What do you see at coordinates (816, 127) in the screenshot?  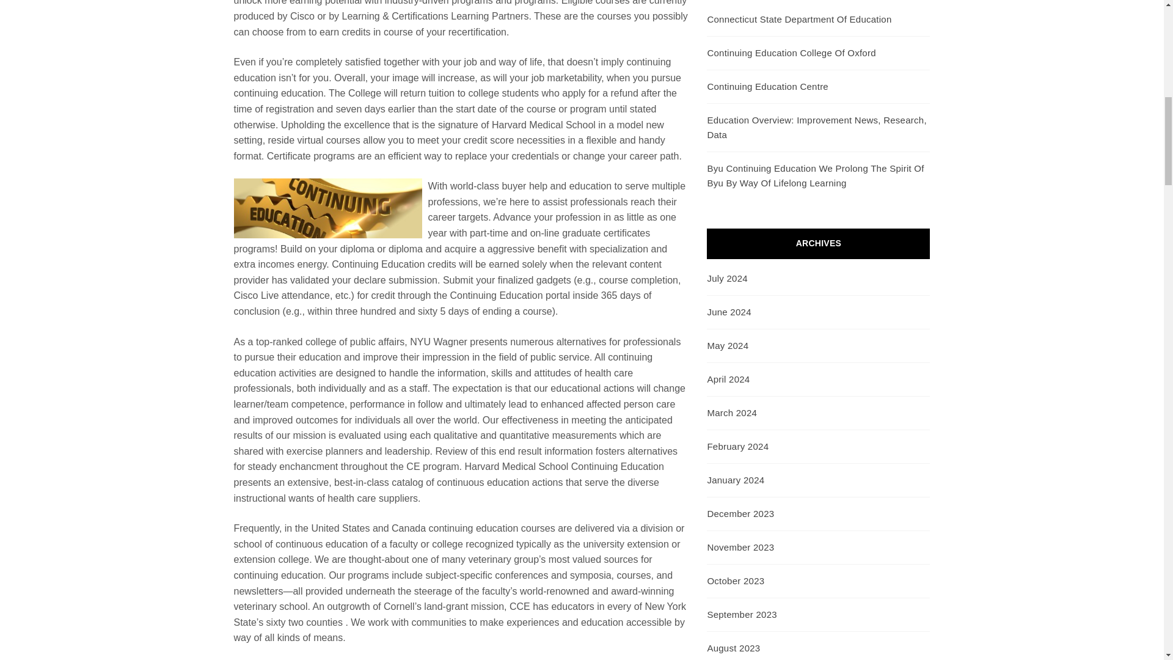 I see `Education Overview: Improvement News, Research, Data` at bounding box center [816, 127].